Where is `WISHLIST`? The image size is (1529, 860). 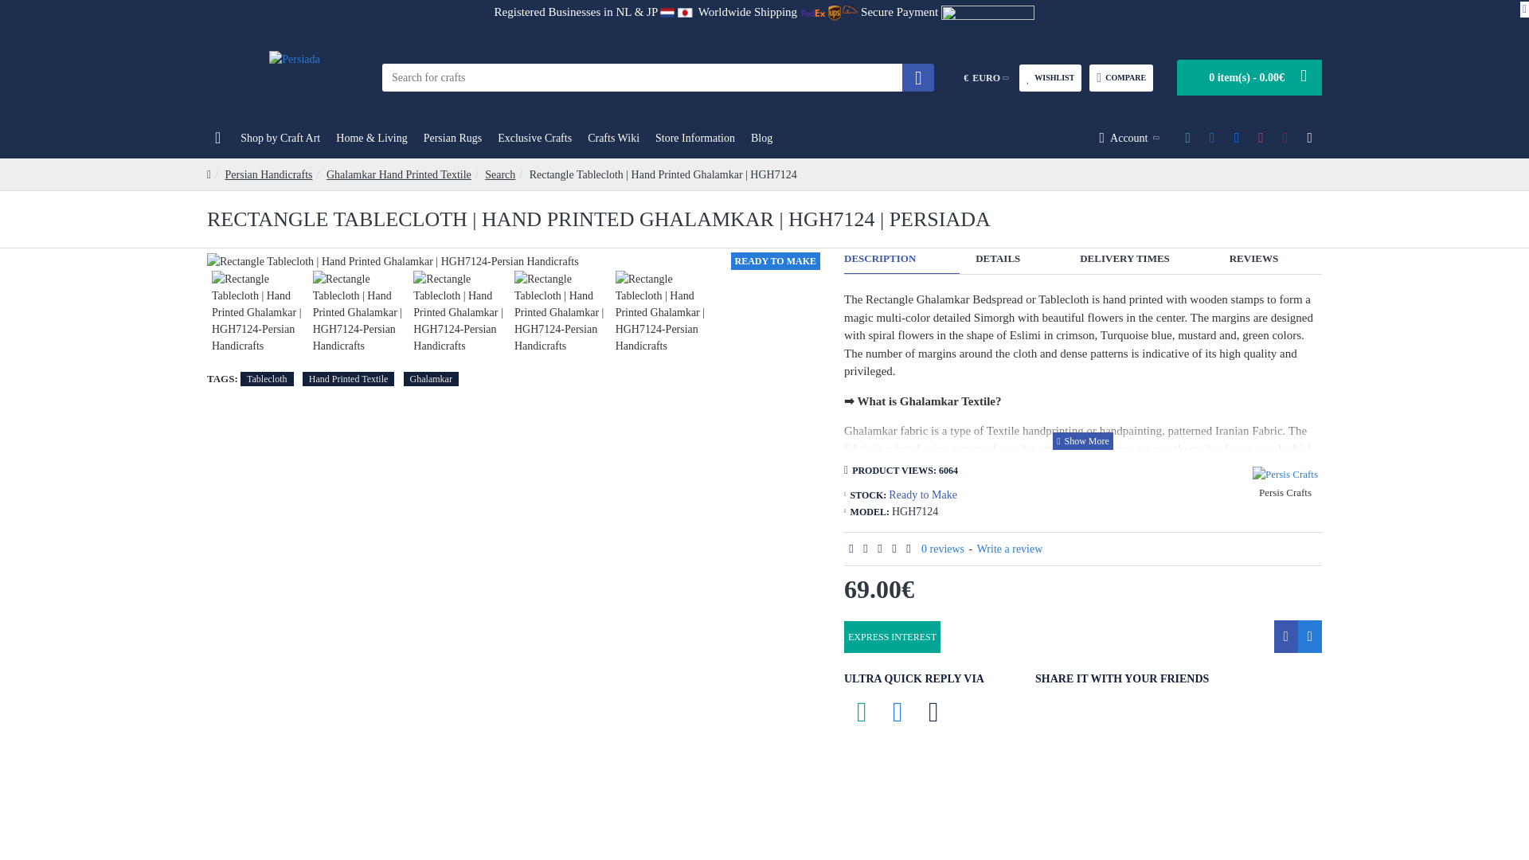
WISHLIST is located at coordinates (1050, 78).